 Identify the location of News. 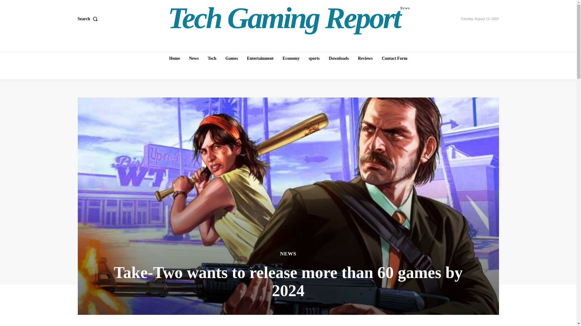
(212, 58).